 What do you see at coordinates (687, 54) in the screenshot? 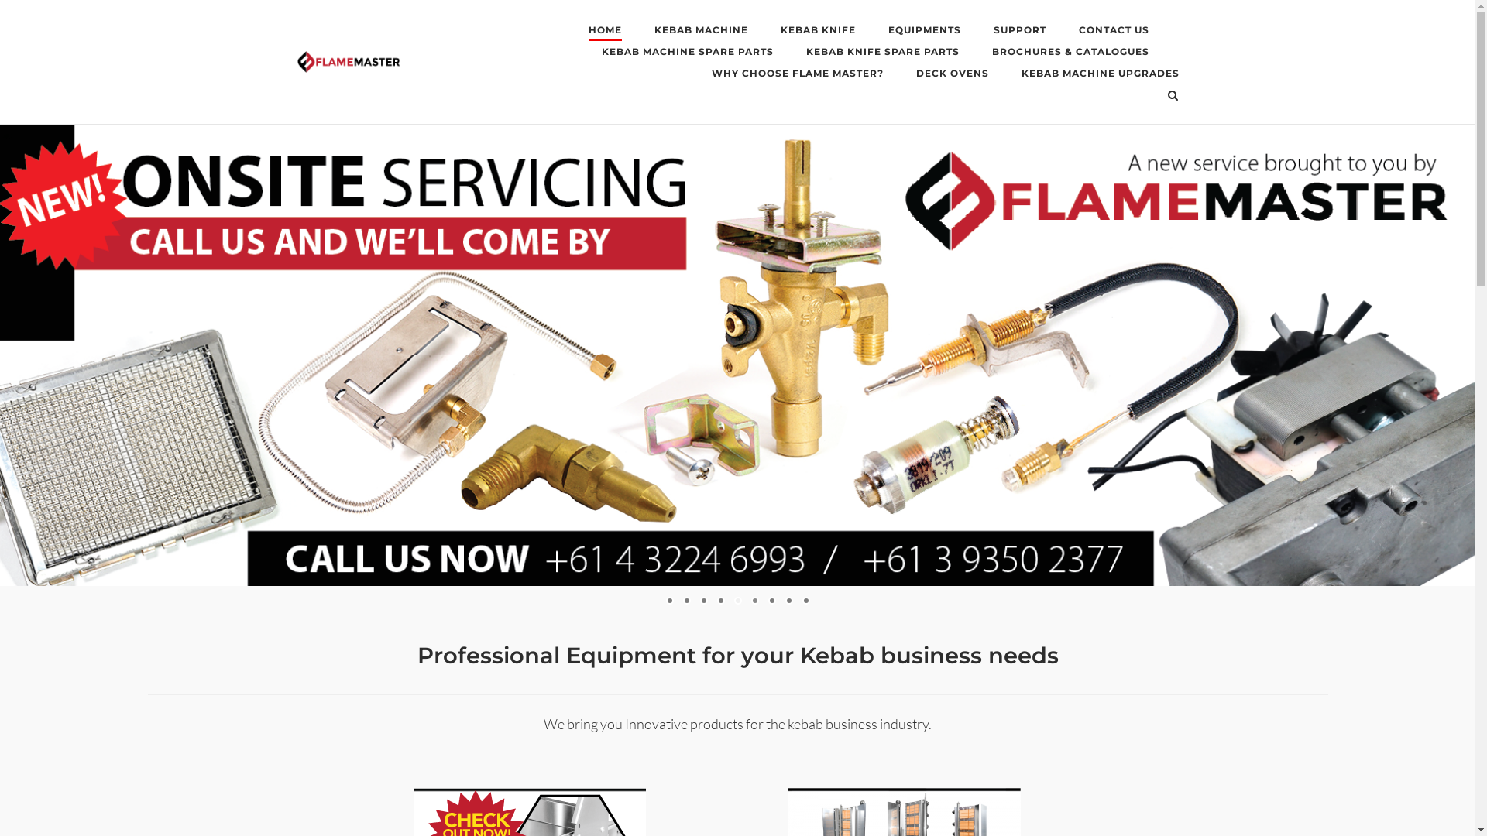
I see `KEBAB MACHINE SPARE PARTS` at bounding box center [687, 54].